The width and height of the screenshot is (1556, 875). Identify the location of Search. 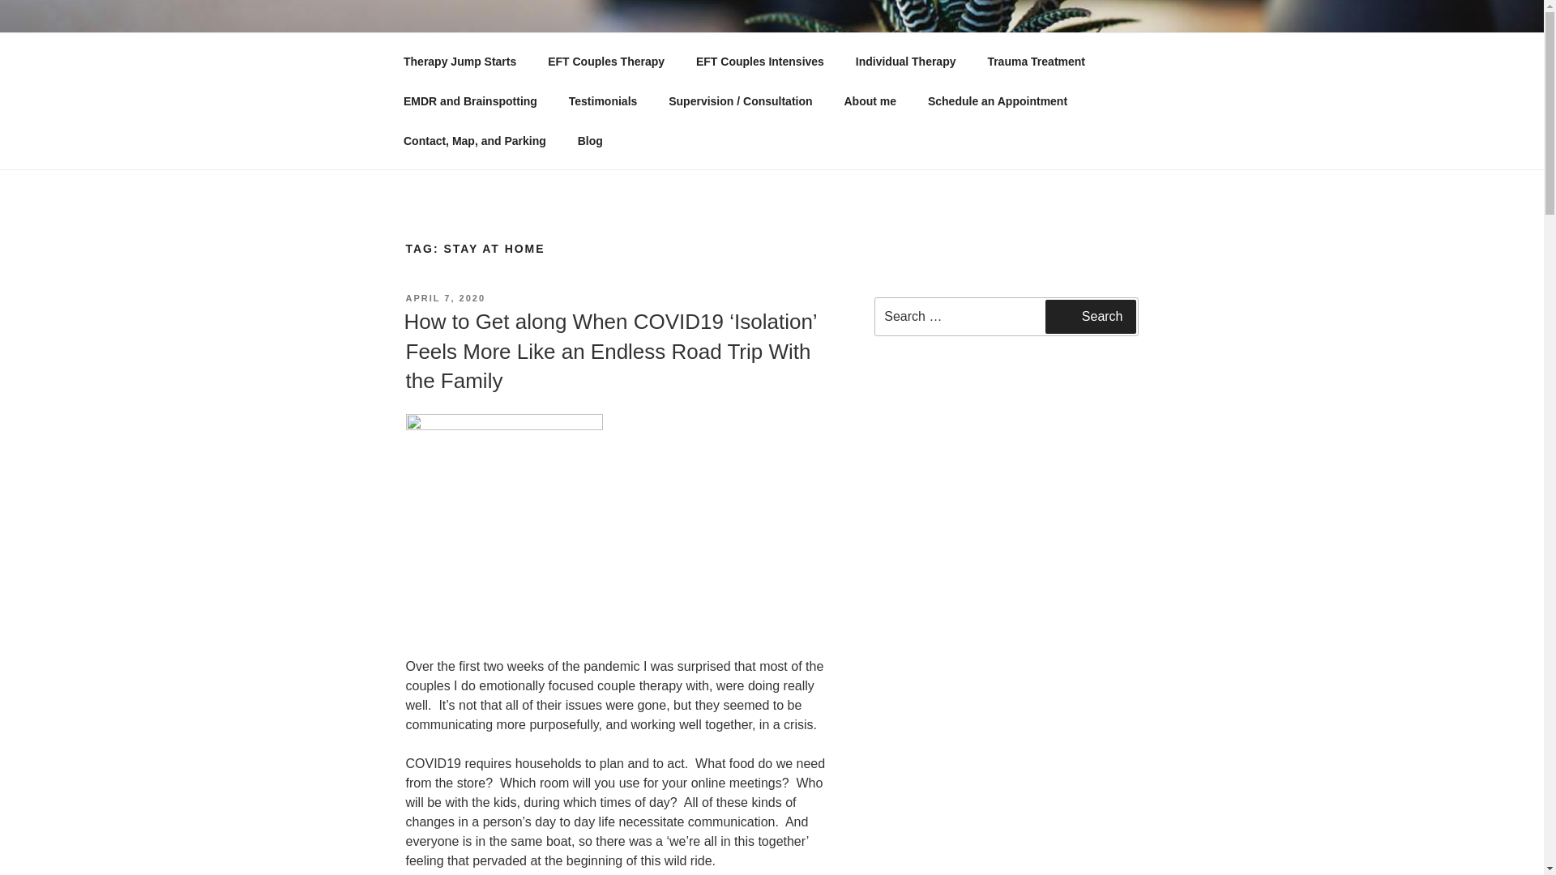
(1091, 316).